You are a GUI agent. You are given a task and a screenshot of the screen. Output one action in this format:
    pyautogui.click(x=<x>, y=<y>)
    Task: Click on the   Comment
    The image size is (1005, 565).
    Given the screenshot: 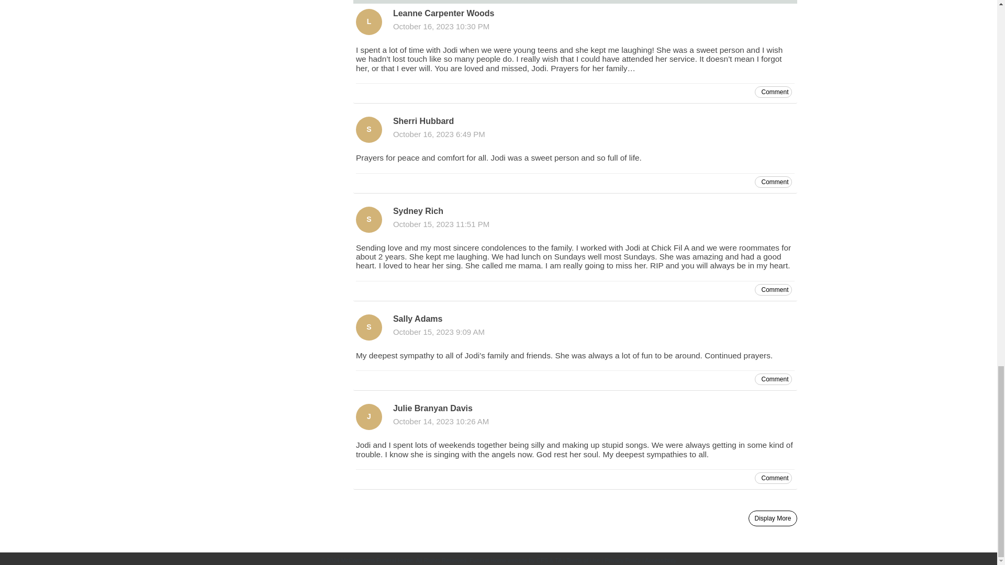 What is the action you would take?
    pyautogui.click(x=773, y=182)
    